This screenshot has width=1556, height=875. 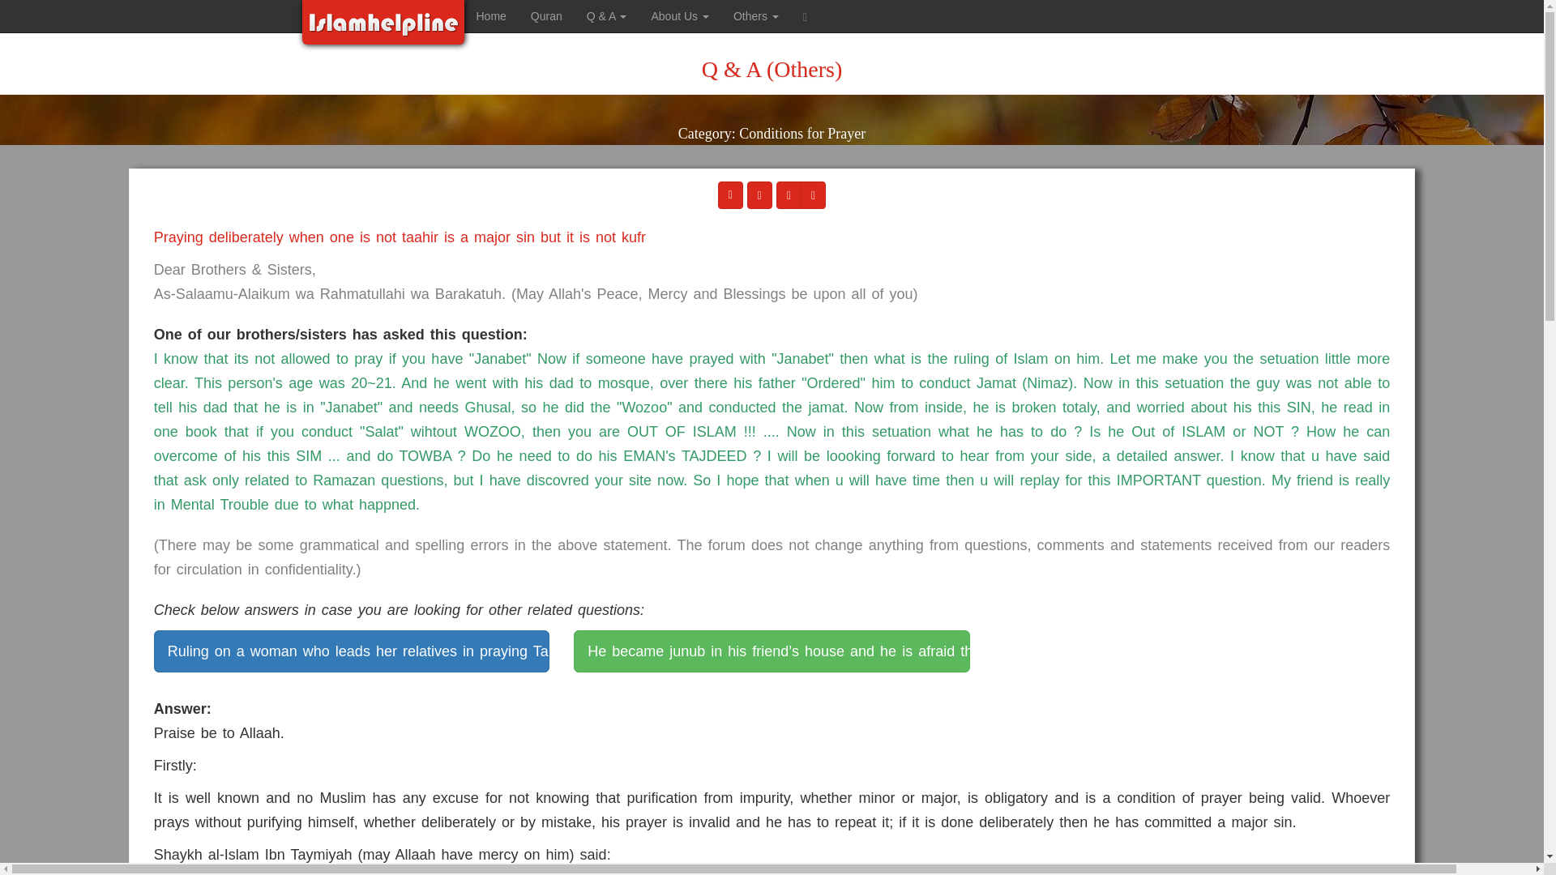 What do you see at coordinates (491, 16) in the screenshot?
I see `Home` at bounding box center [491, 16].